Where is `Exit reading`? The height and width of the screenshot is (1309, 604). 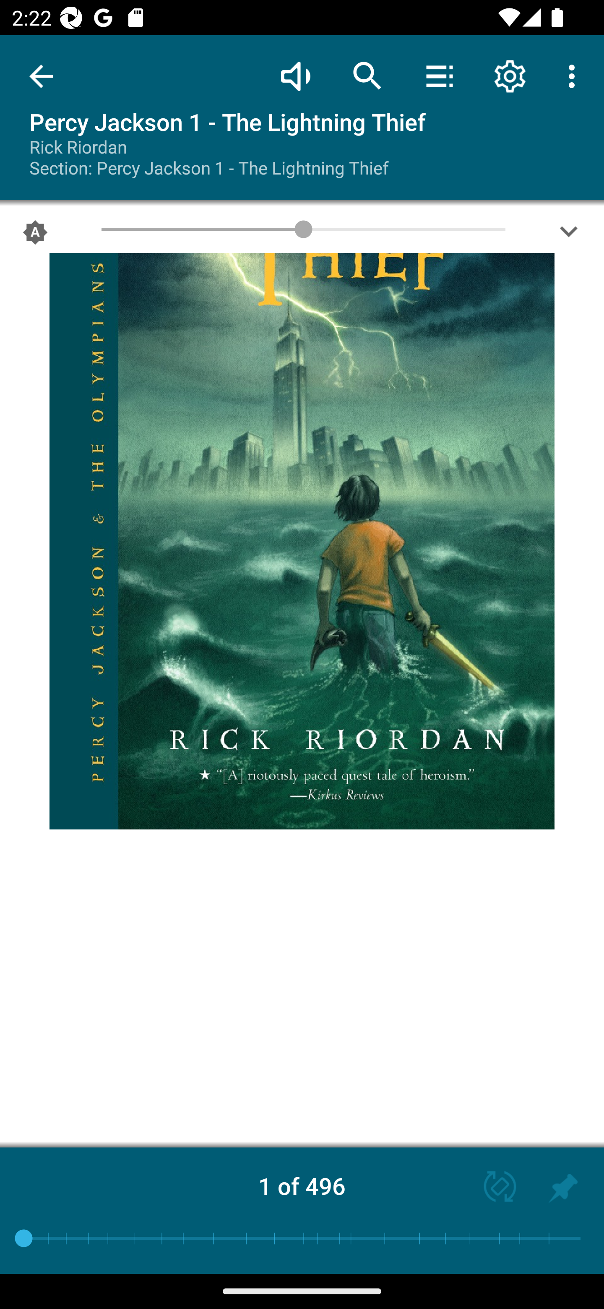 Exit reading is located at coordinates (41, 76).